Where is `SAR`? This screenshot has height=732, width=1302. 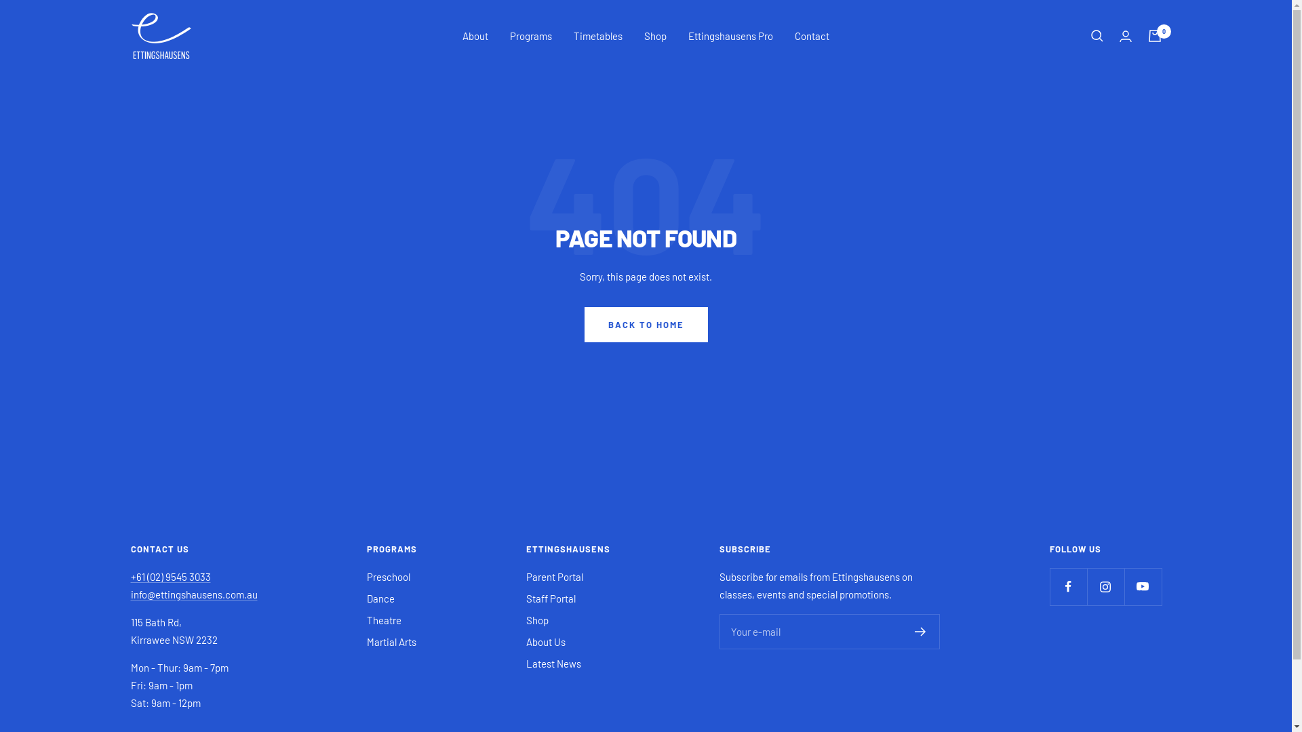 SAR is located at coordinates (156, 293).